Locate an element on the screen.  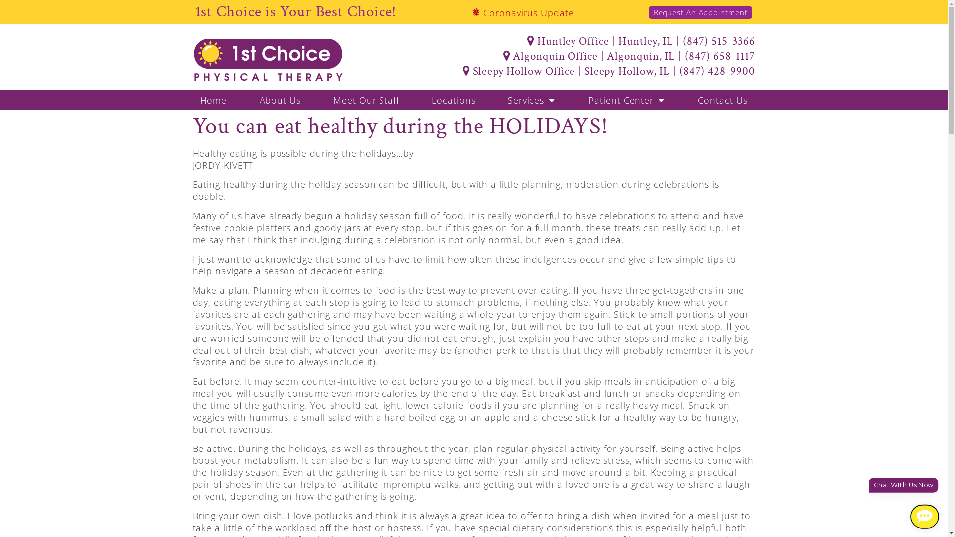
Services is located at coordinates (532, 100).